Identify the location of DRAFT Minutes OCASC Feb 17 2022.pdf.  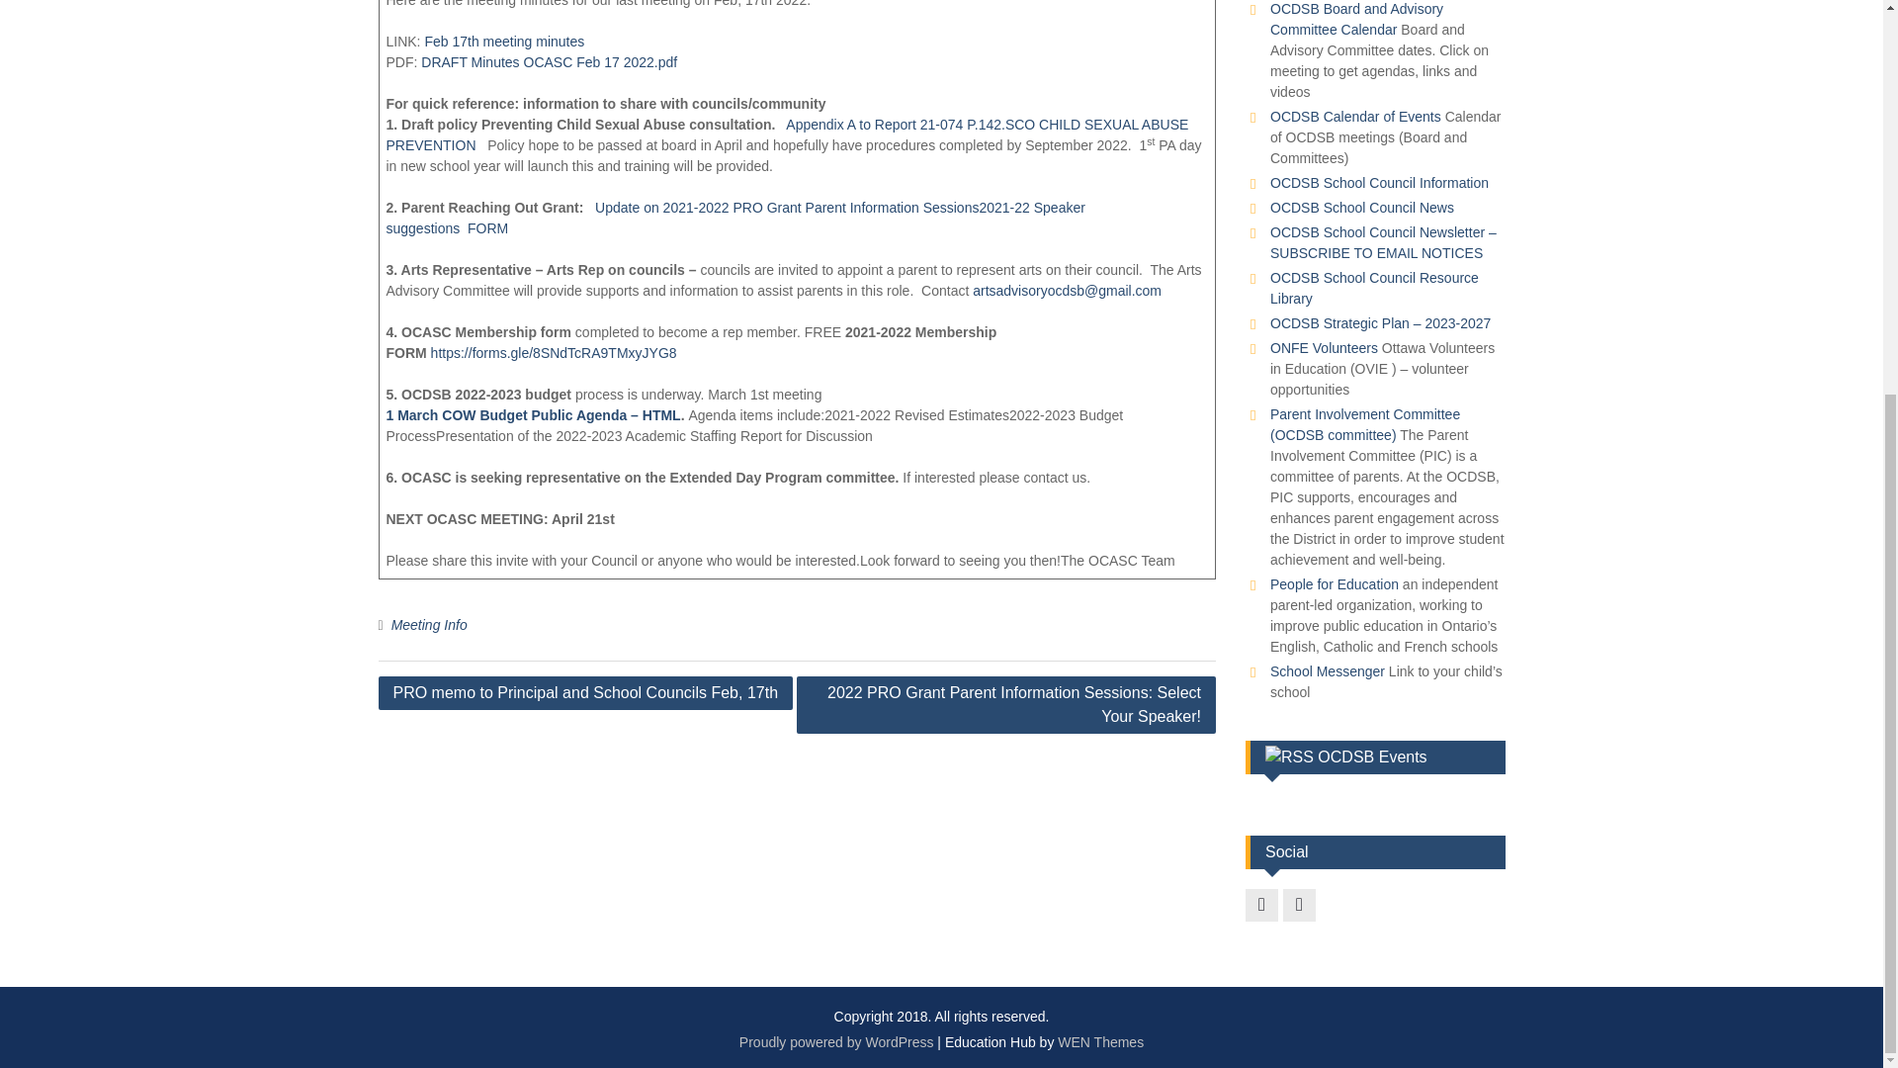
(550, 62).